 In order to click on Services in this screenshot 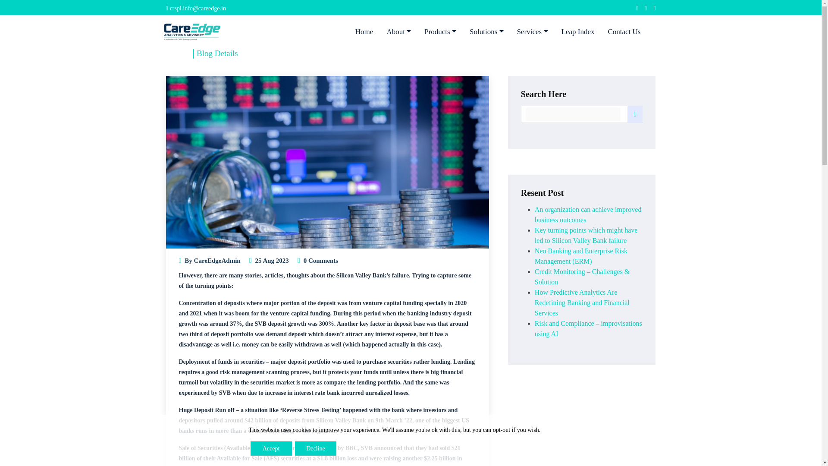, I will do `click(532, 32)`.